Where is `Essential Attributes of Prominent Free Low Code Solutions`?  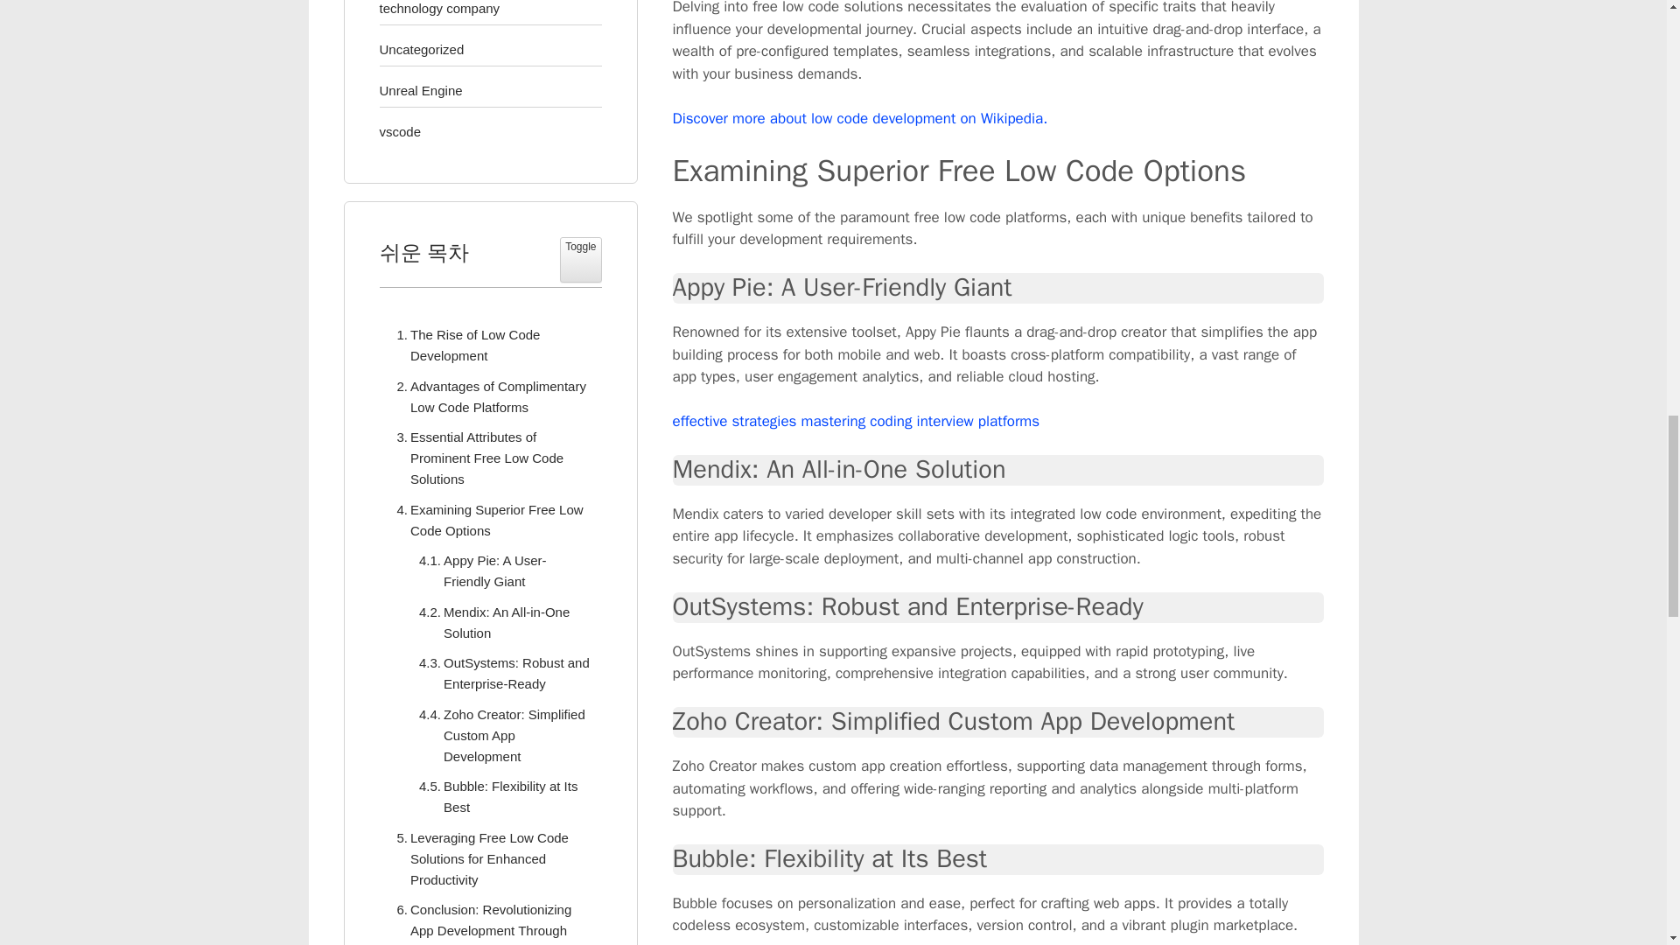
Essential Attributes of Prominent Free Low Code Solutions is located at coordinates (490, 458).